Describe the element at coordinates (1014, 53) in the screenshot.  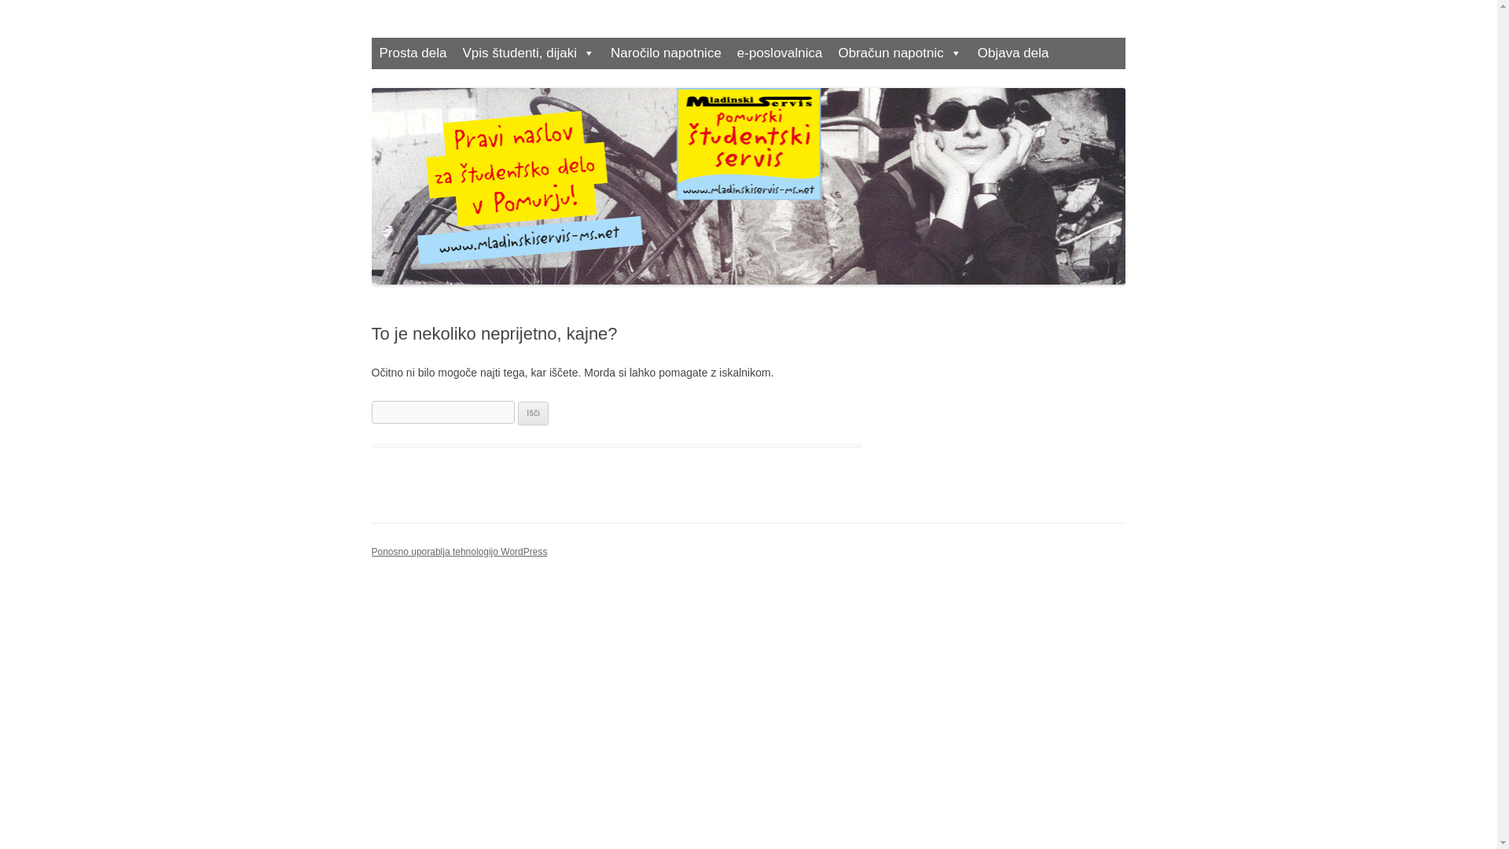
I see `Objava dela` at that location.